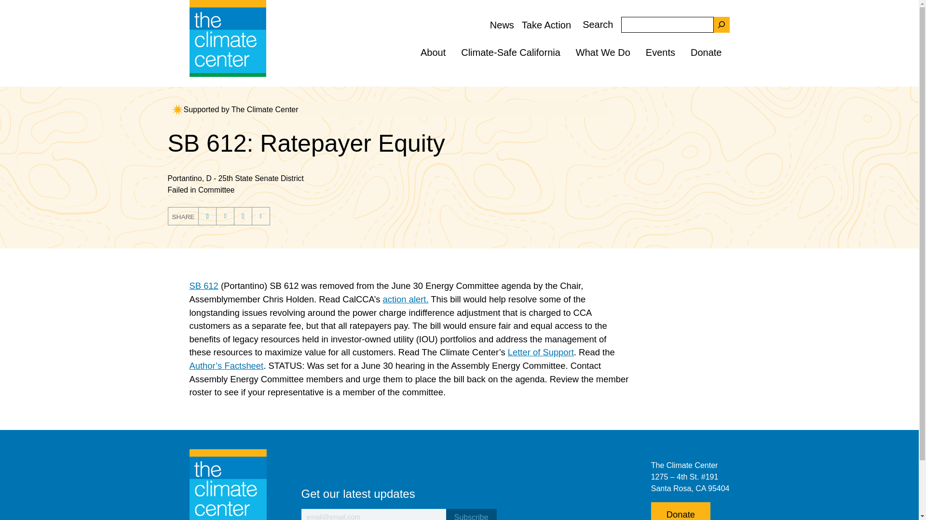 The height and width of the screenshot is (520, 926). I want to click on Events, so click(660, 52).